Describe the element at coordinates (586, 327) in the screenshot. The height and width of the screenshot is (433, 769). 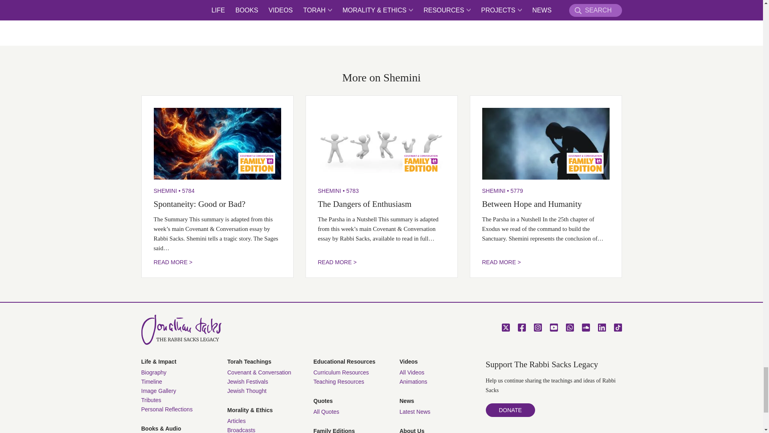
I see `Soundcloud` at that location.